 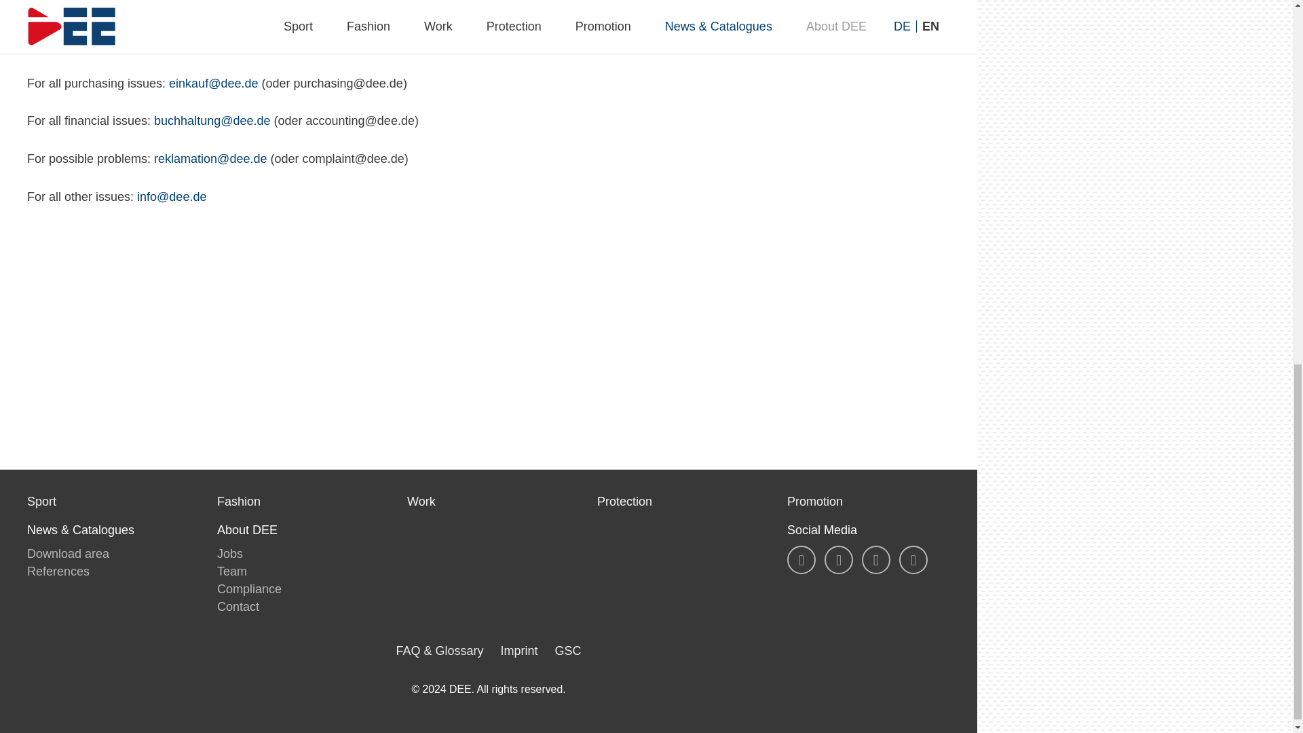 I want to click on Download area, so click(x=68, y=554).